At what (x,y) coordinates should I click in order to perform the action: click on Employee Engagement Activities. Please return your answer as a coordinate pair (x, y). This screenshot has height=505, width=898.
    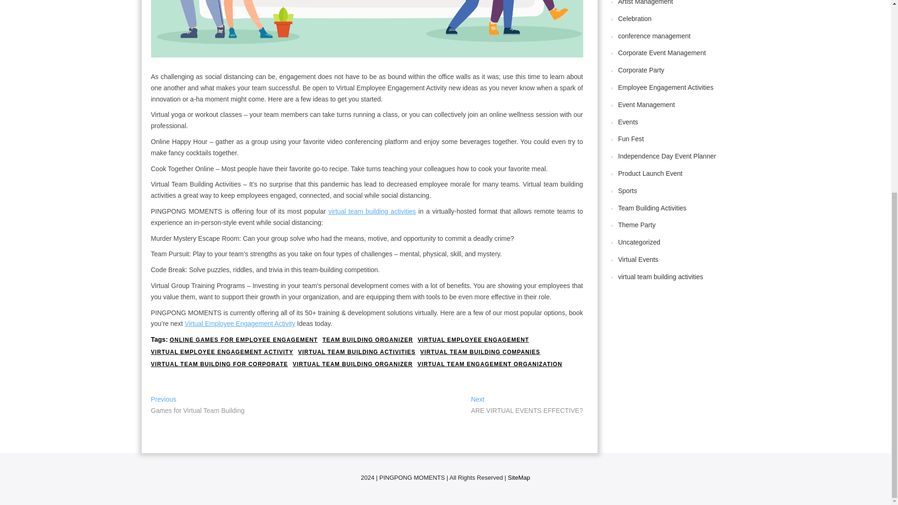
    Looking at the image, I should click on (646, 2).